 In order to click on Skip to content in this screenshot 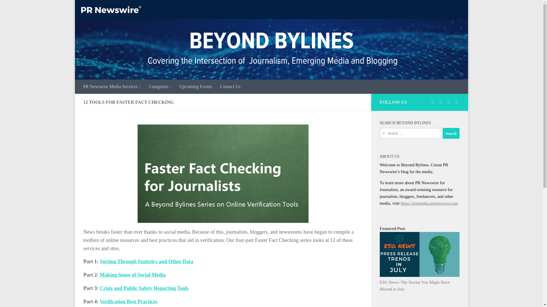, I will do `click(97, 8)`.